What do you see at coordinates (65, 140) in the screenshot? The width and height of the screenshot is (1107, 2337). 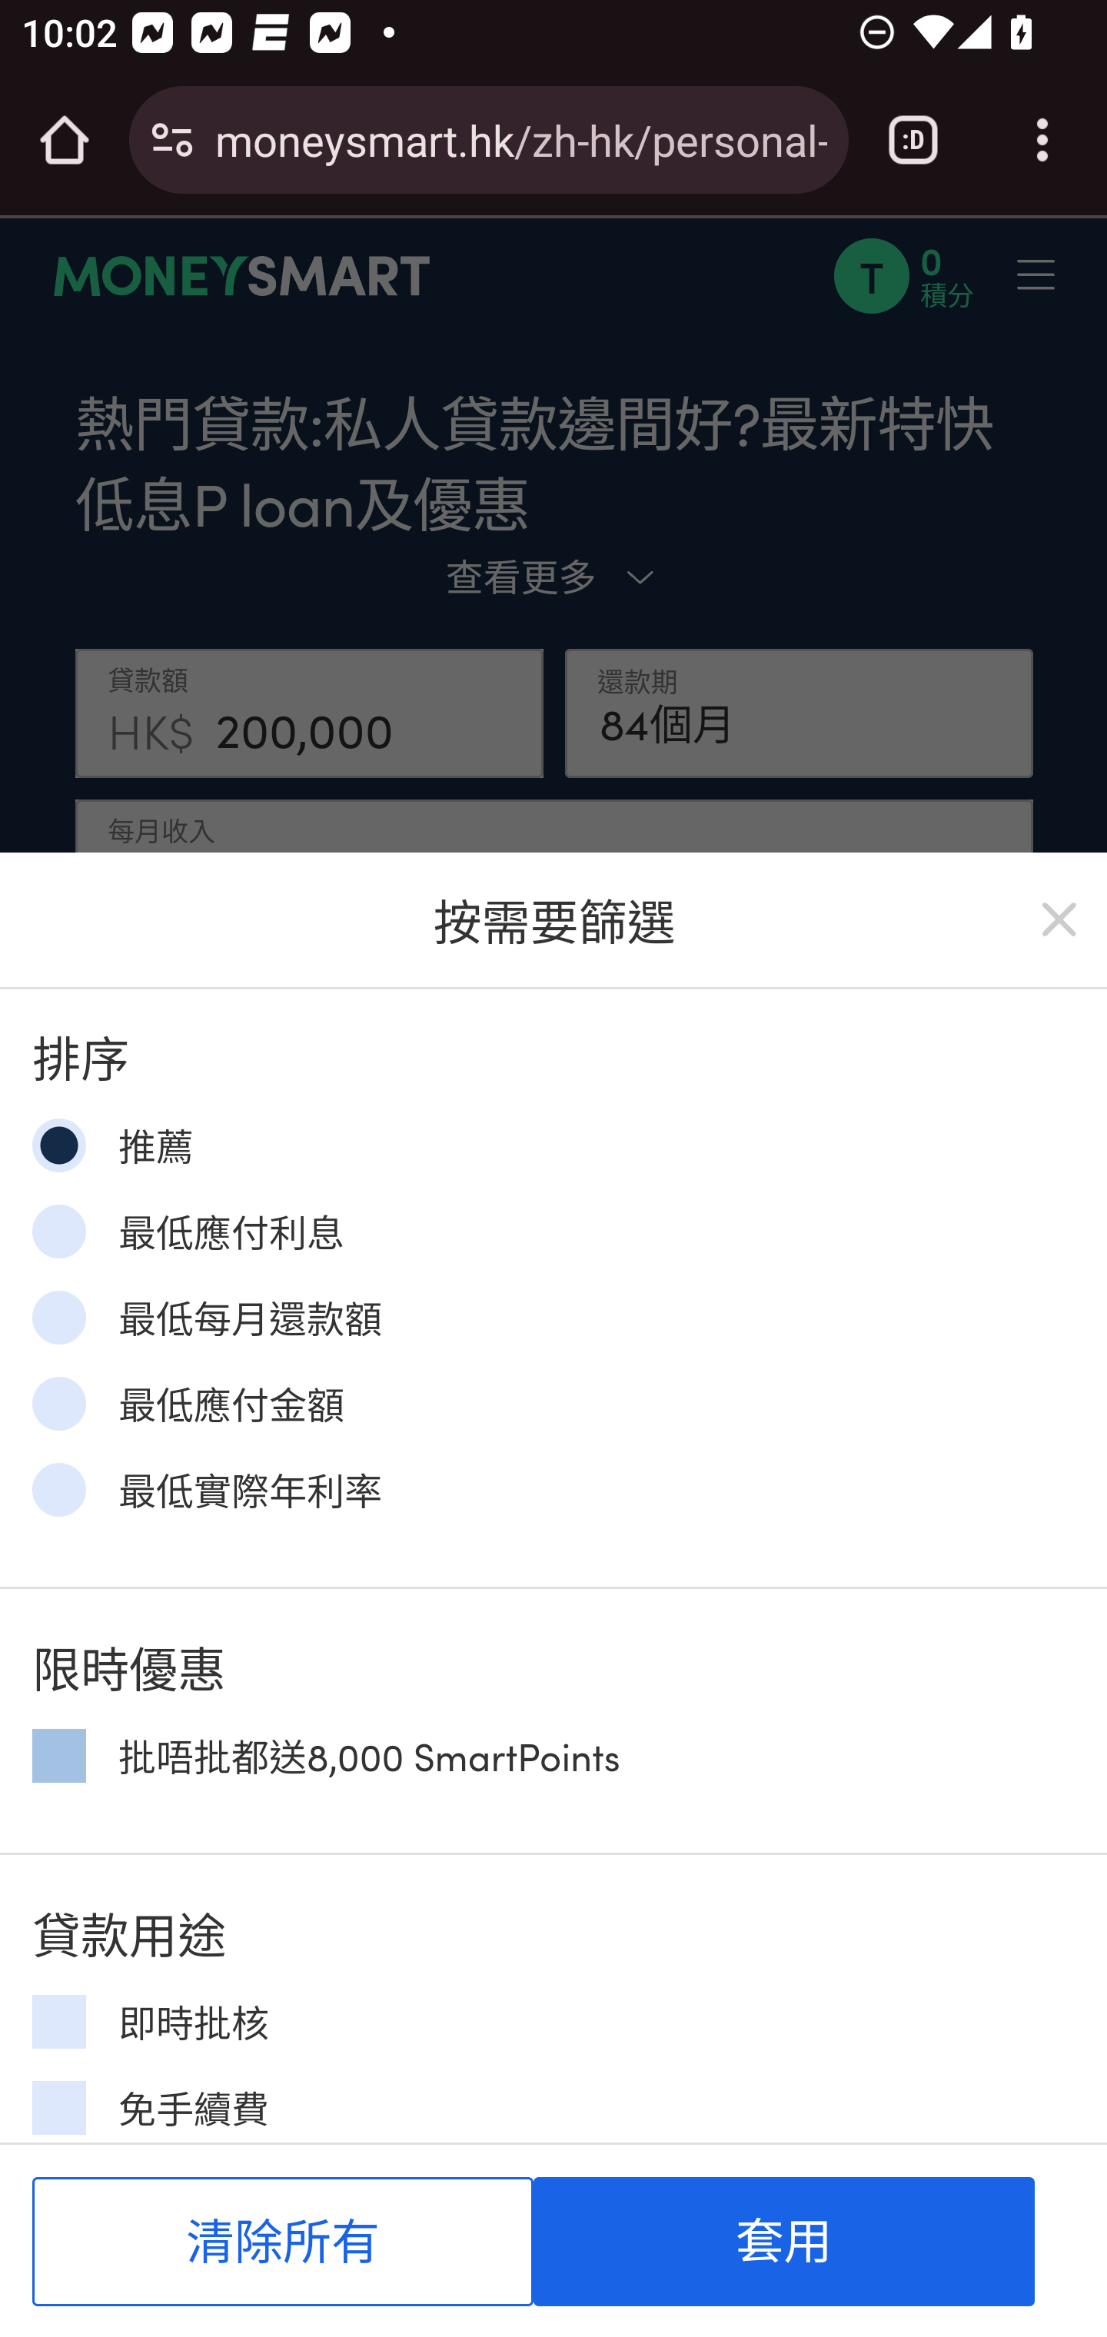 I see `Open the home page` at bounding box center [65, 140].